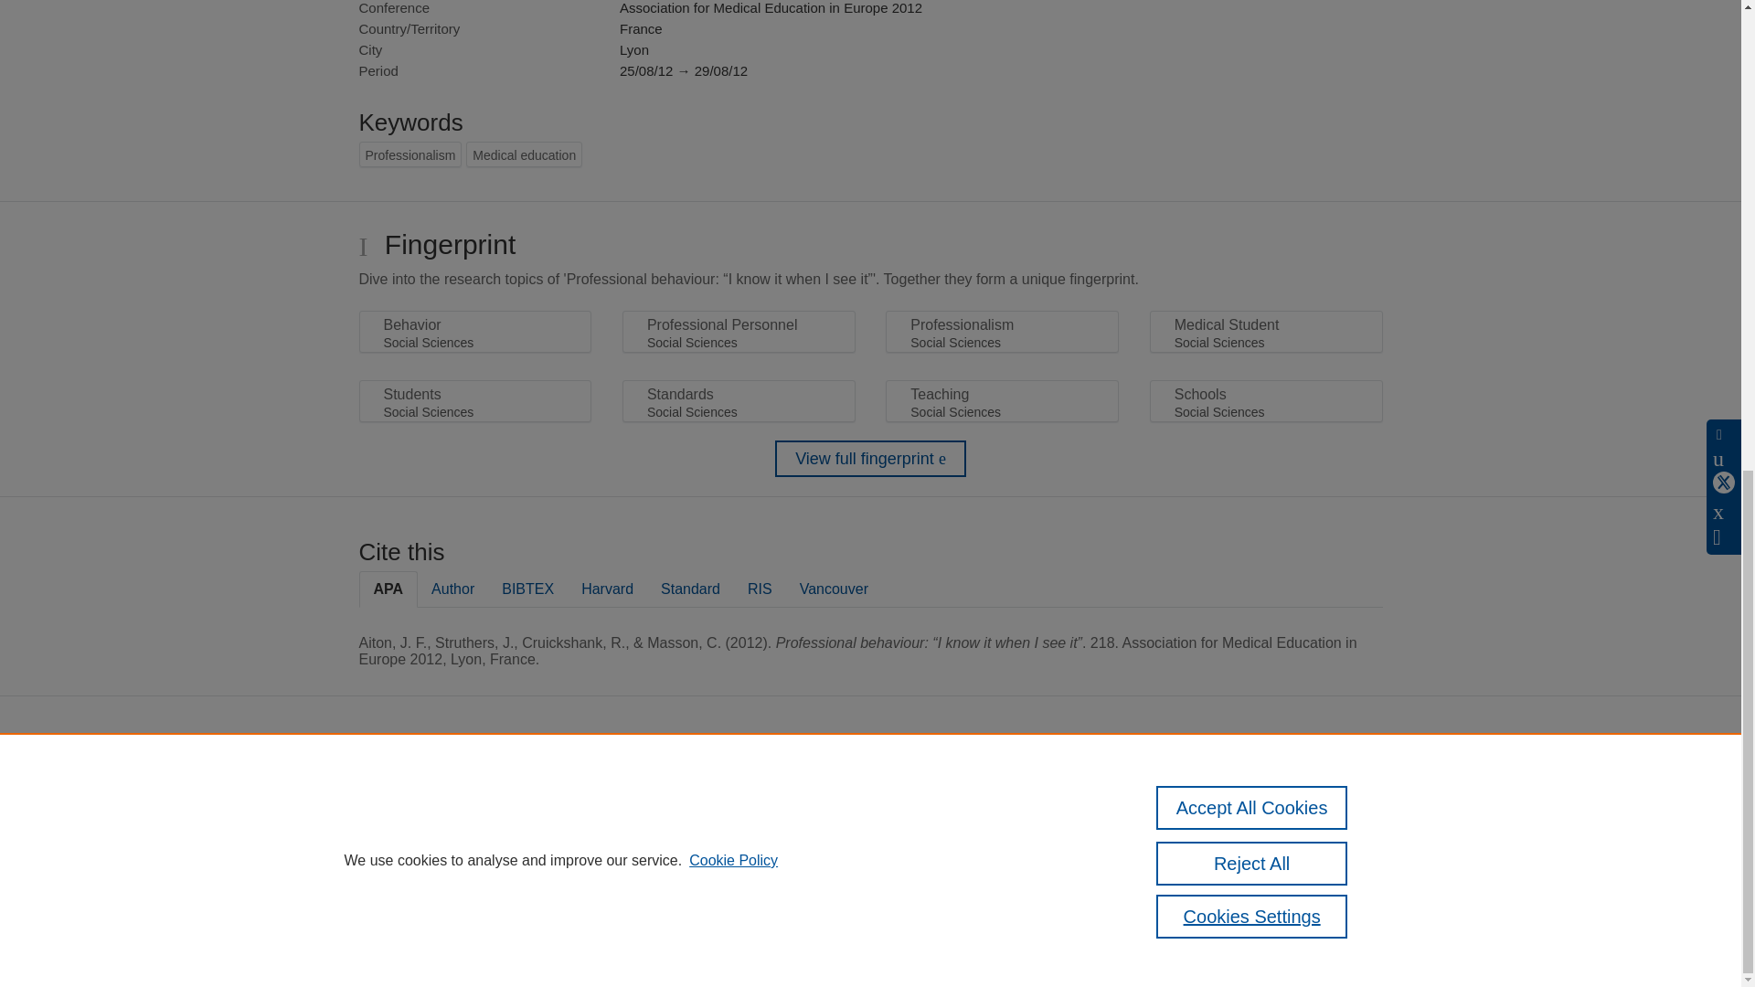 The height and width of the screenshot is (987, 1755). I want to click on View full fingerprint, so click(870, 458).